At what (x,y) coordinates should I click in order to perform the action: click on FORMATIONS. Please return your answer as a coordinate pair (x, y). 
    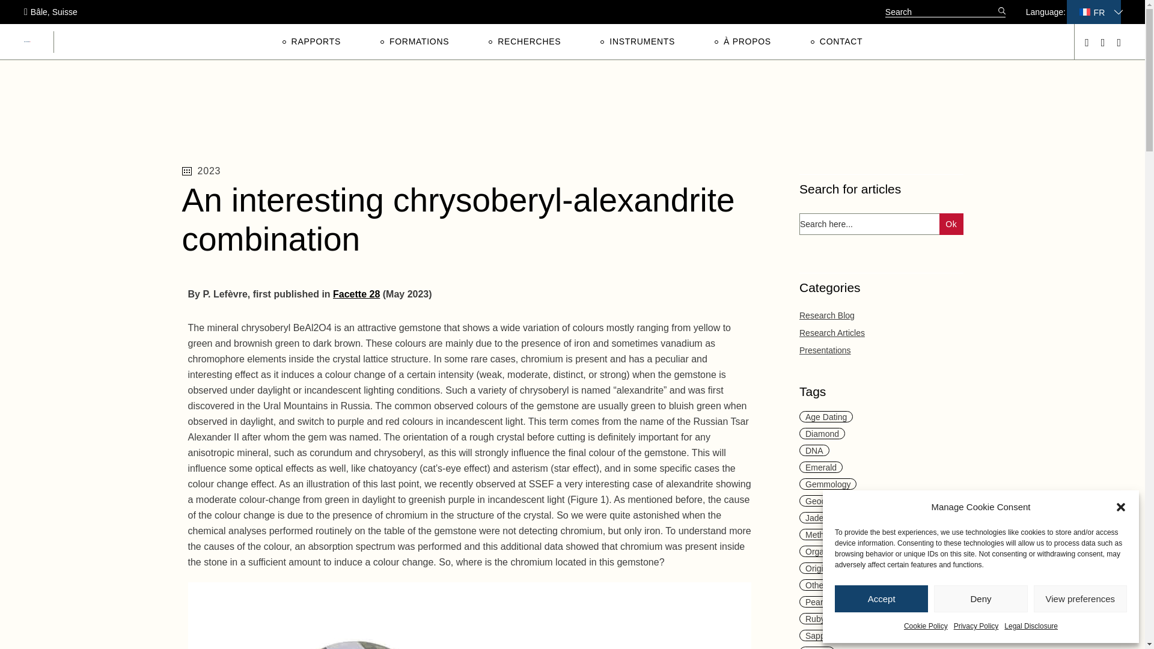
    Looking at the image, I should click on (415, 41).